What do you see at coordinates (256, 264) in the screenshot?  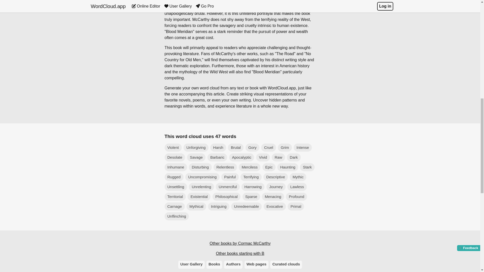 I see `Web pages` at bounding box center [256, 264].